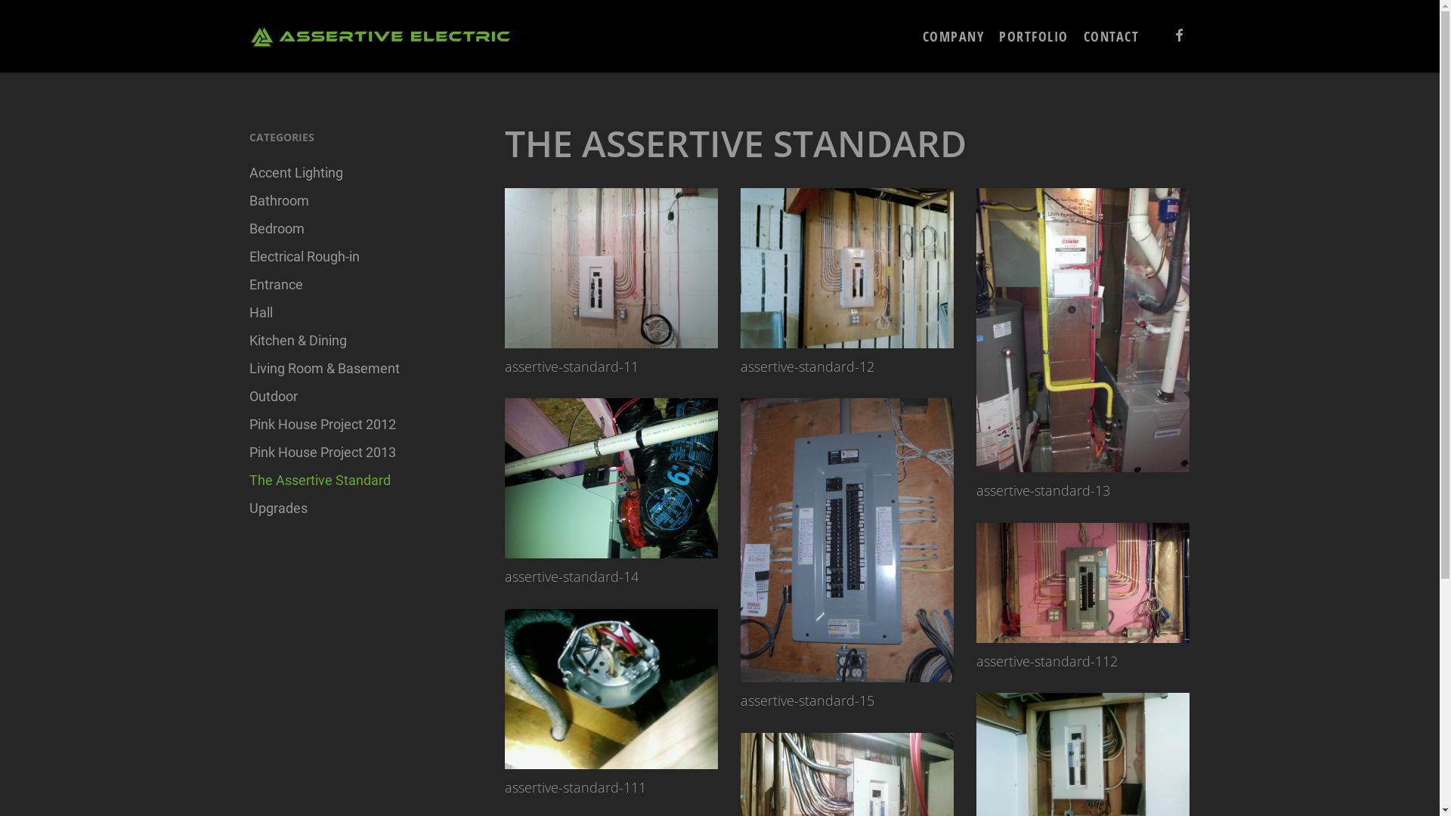 Image resolution: width=1451 pixels, height=816 pixels. I want to click on Kitchen & Dining, so click(360, 340).